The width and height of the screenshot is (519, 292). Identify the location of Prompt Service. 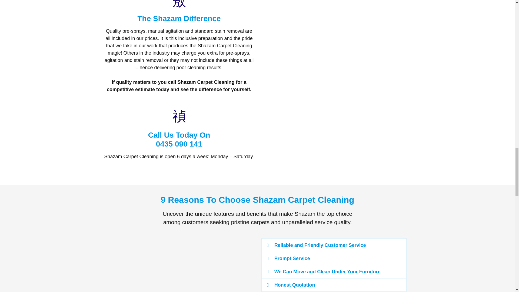
(179, 140).